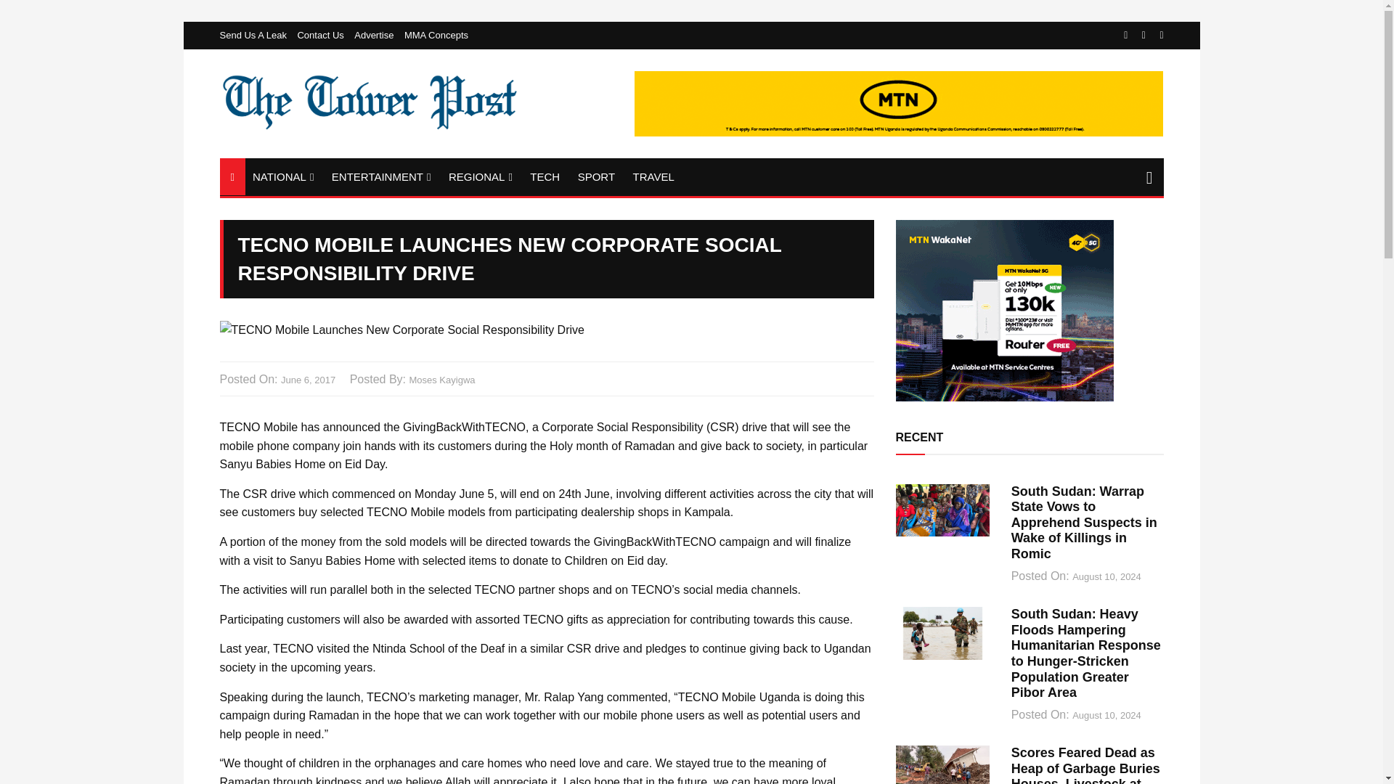 This screenshot has height=784, width=1394. Describe the element at coordinates (382, 177) in the screenshot. I see `ENTERTAINMENT` at that location.